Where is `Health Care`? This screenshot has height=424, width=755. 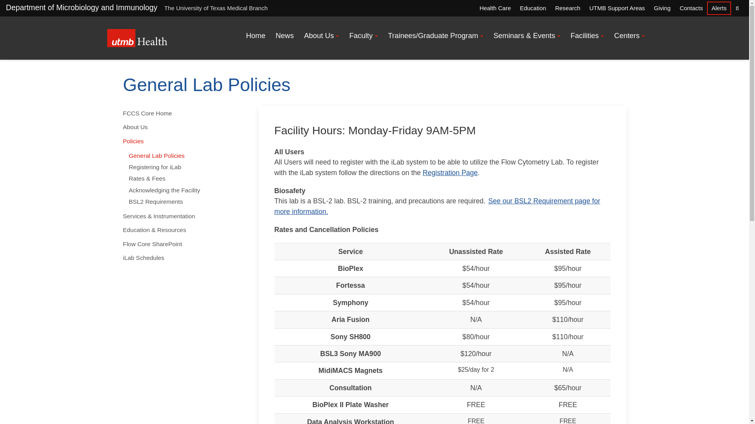 Health Care is located at coordinates (495, 8).